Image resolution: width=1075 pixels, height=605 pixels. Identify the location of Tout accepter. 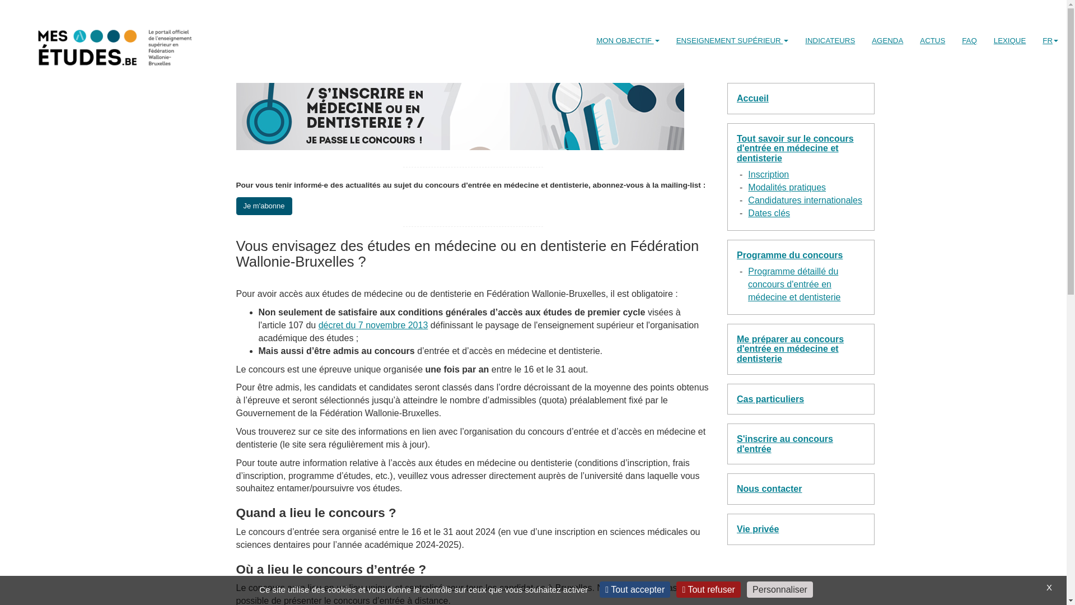
(635, 589).